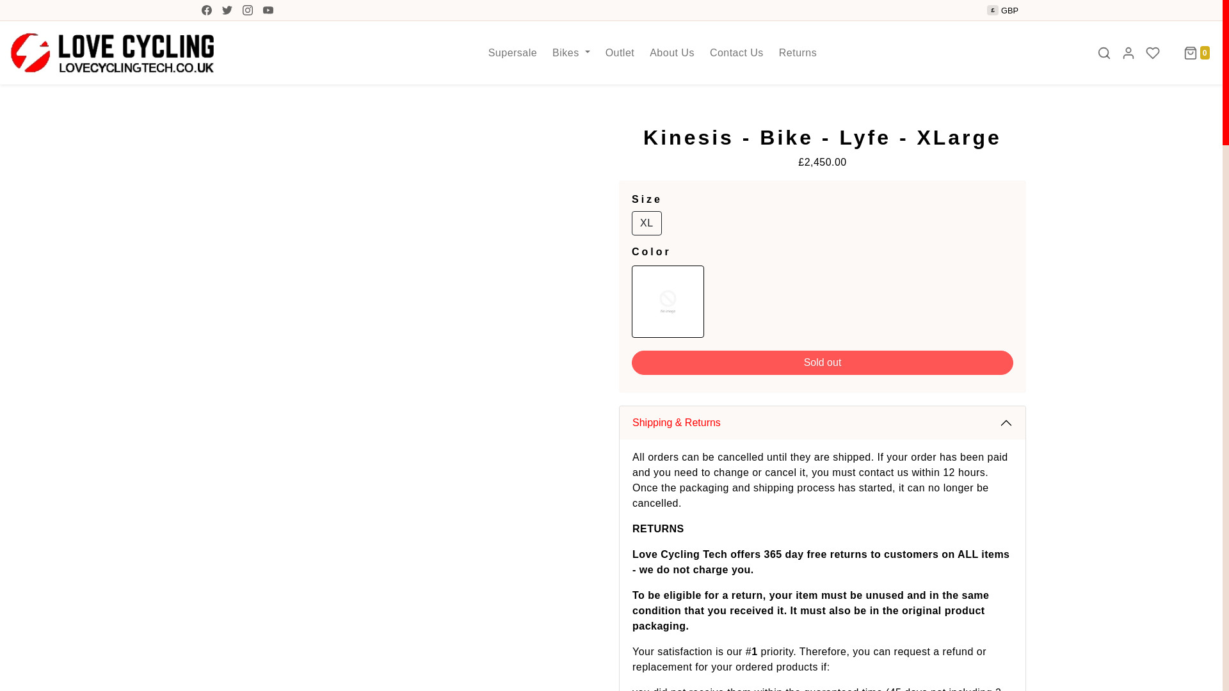  I want to click on Facebook, so click(207, 10).